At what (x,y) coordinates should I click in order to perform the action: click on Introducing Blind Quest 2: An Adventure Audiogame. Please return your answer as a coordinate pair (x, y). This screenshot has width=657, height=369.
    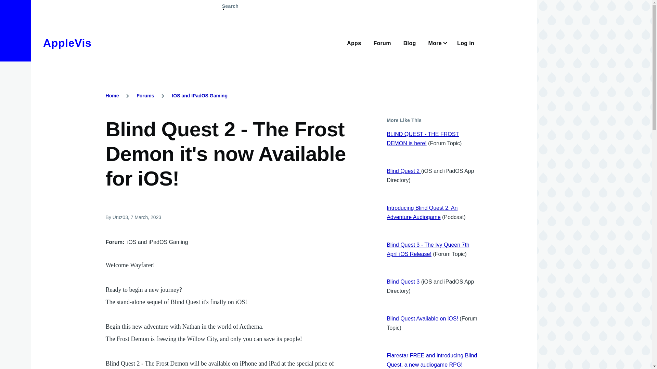
    Looking at the image, I should click on (422, 213).